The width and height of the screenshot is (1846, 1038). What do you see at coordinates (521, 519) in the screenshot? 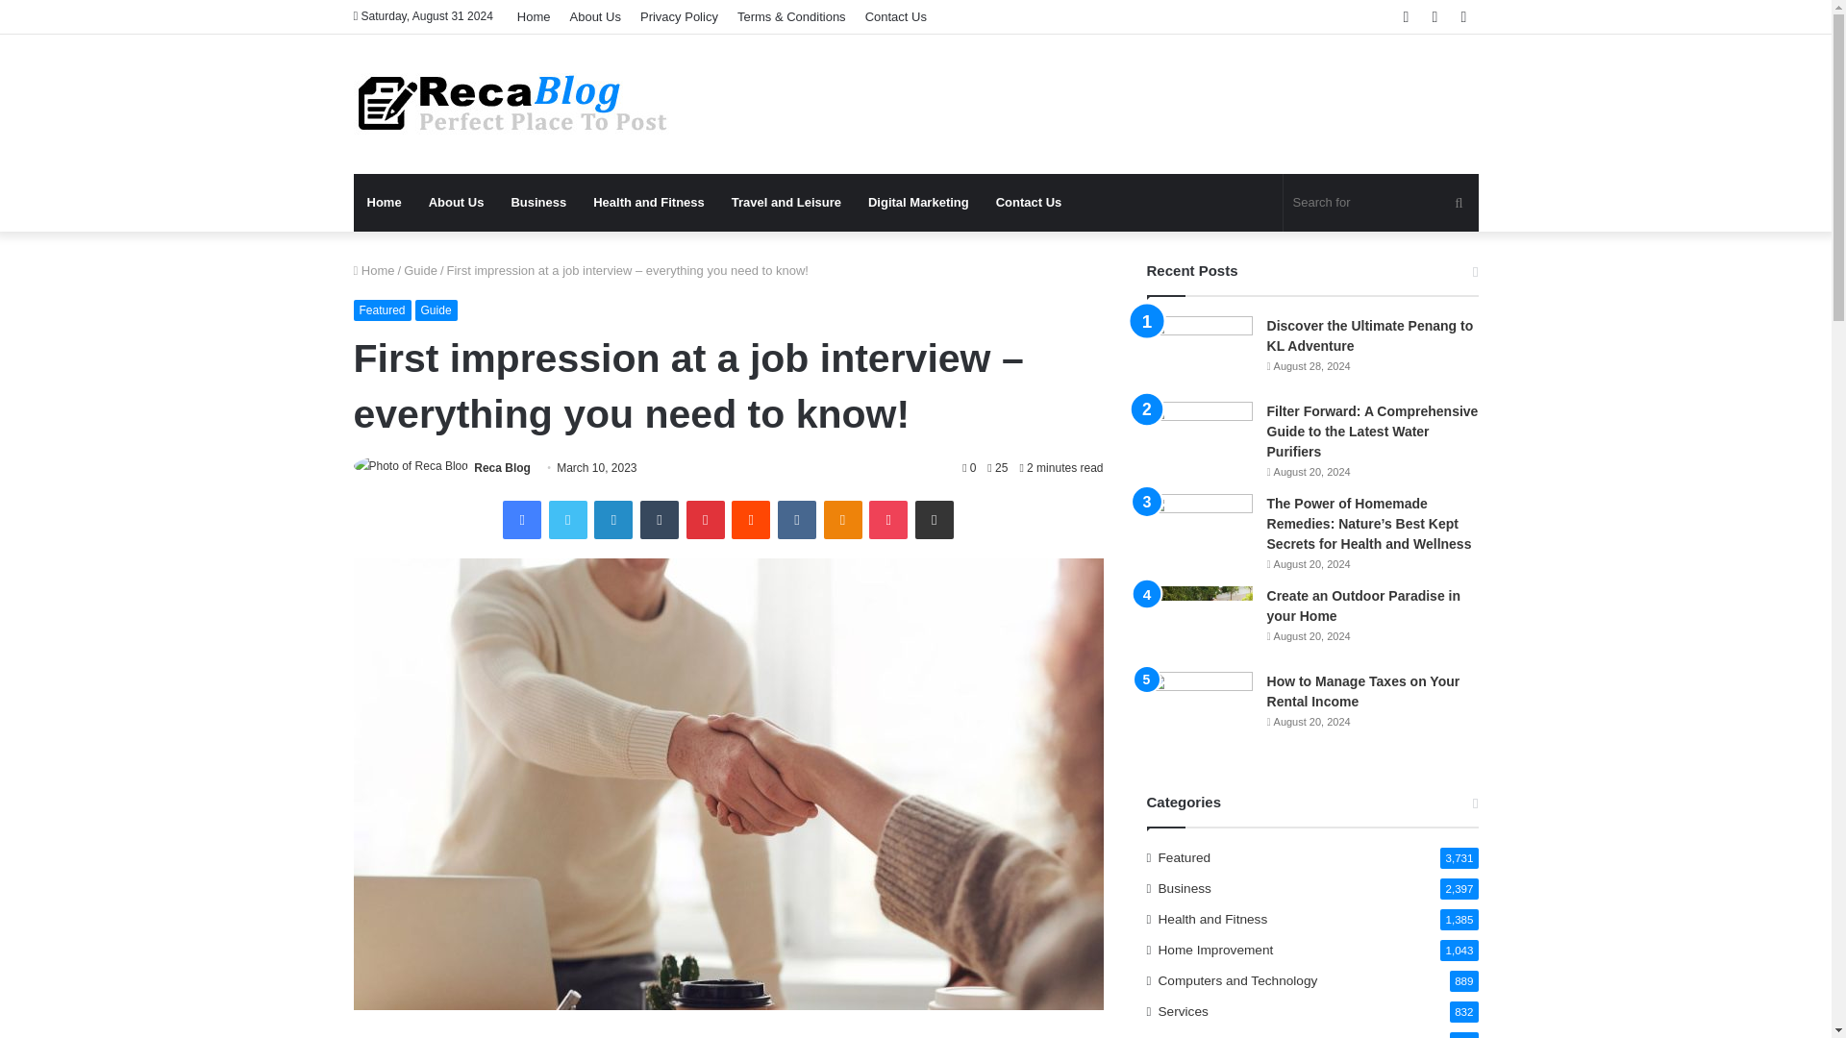
I see `Facebook` at bounding box center [521, 519].